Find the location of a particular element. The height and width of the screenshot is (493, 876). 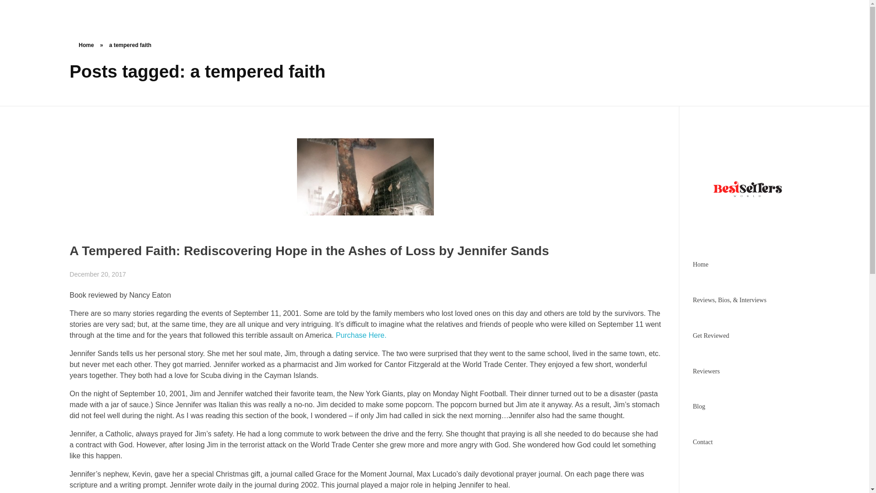

Reviewers is located at coordinates (706, 371).